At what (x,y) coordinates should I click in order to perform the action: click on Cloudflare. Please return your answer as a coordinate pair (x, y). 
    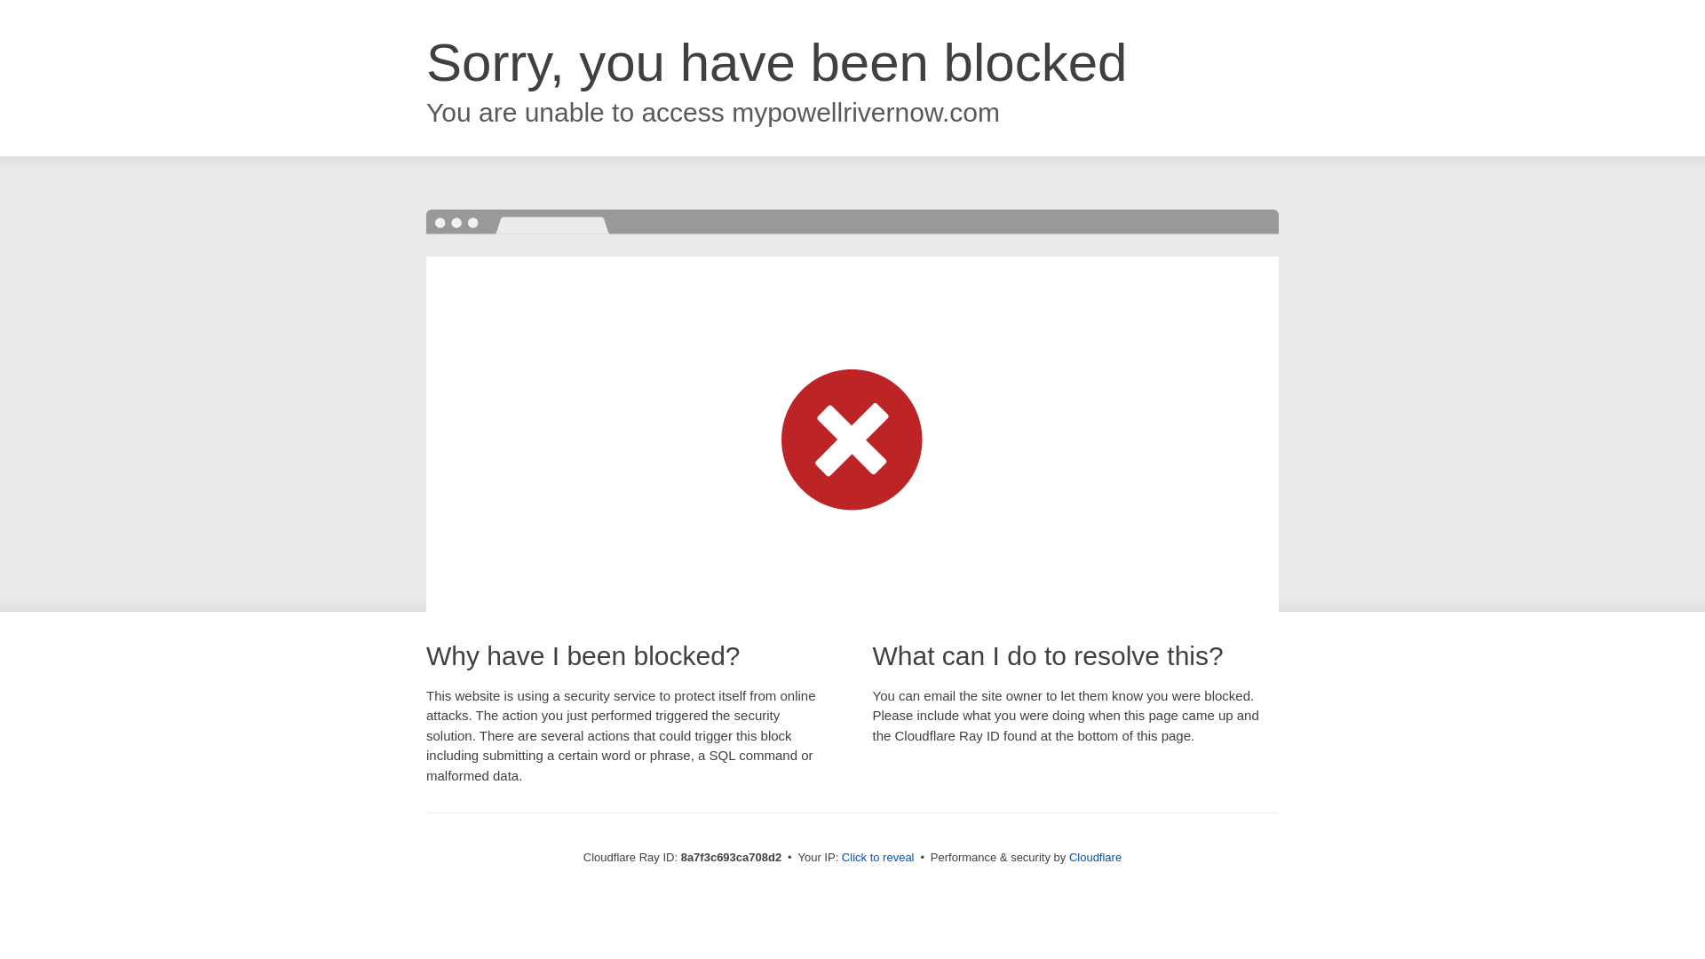
    Looking at the image, I should click on (1095, 857).